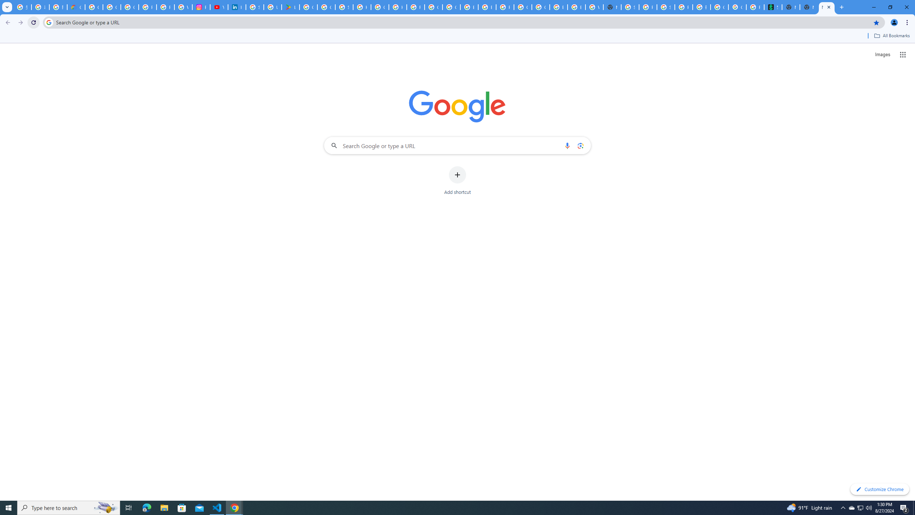  What do you see at coordinates (49, 22) in the screenshot?
I see `Search icon` at bounding box center [49, 22].